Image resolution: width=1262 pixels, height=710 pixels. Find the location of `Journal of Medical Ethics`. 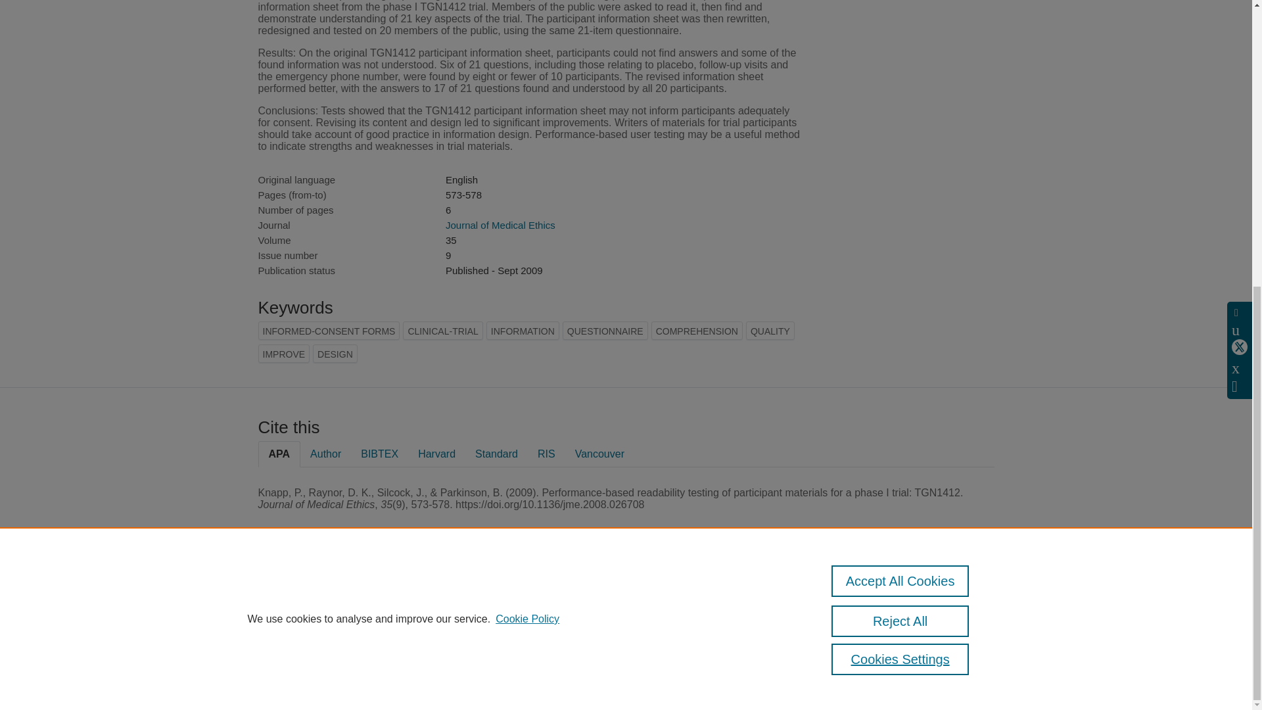

Journal of Medical Ethics is located at coordinates (500, 225).